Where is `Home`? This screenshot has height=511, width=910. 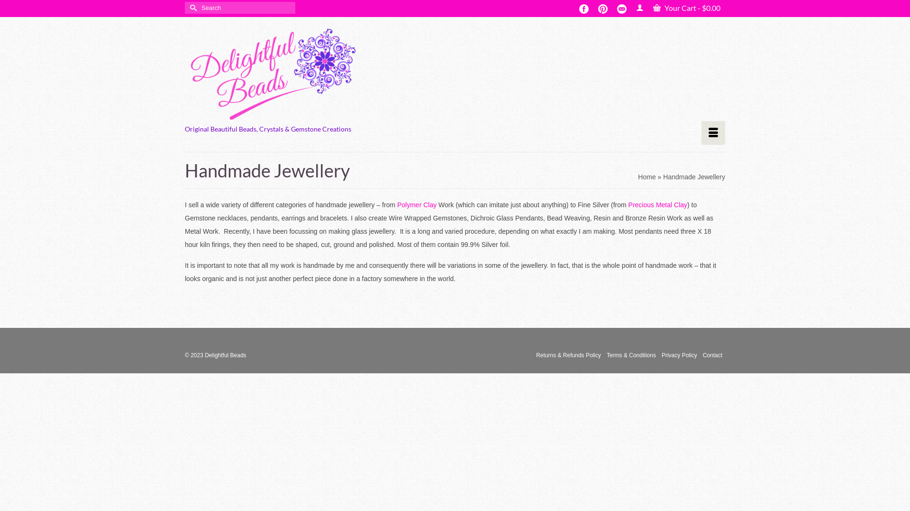 Home is located at coordinates (646, 177).